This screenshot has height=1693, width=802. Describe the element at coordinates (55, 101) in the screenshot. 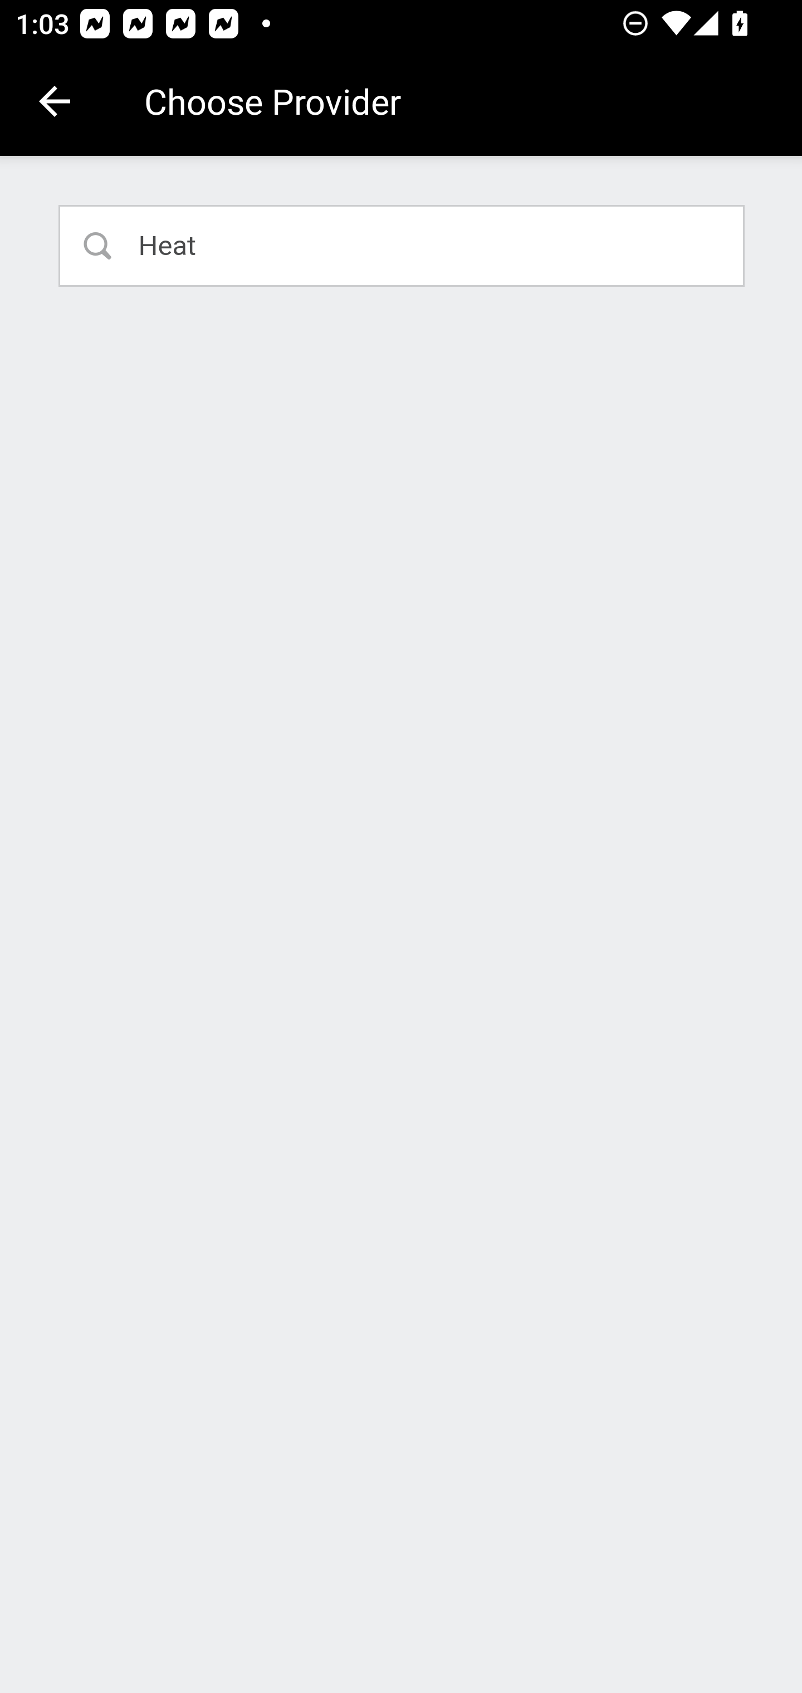

I see `Navigate up` at that location.